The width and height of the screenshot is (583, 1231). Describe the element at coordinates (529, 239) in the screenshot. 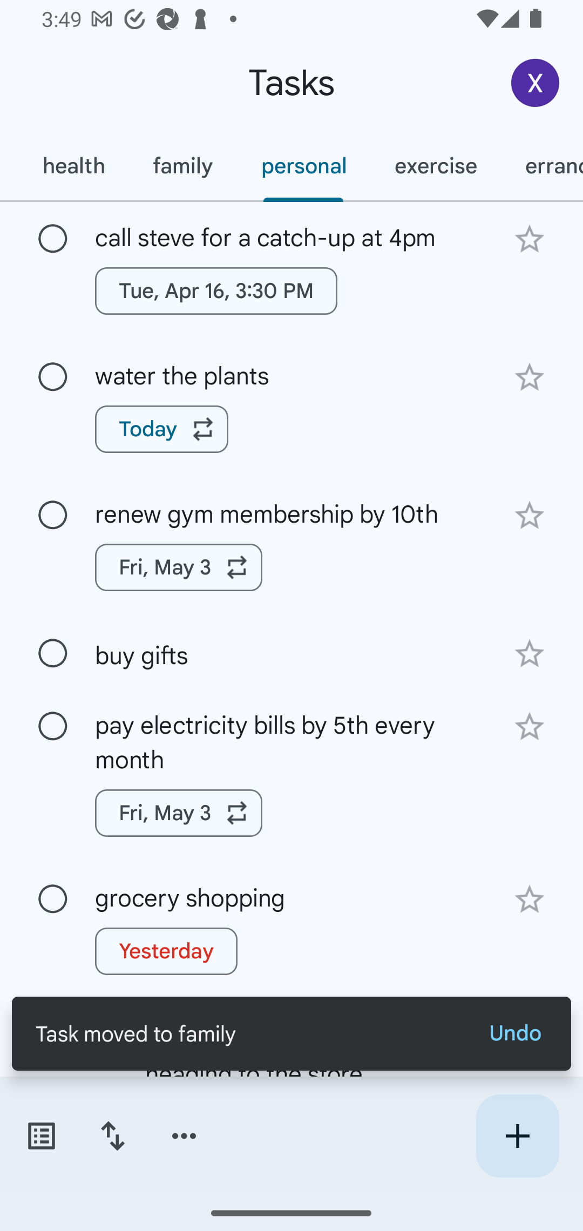

I see `Add star` at that location.